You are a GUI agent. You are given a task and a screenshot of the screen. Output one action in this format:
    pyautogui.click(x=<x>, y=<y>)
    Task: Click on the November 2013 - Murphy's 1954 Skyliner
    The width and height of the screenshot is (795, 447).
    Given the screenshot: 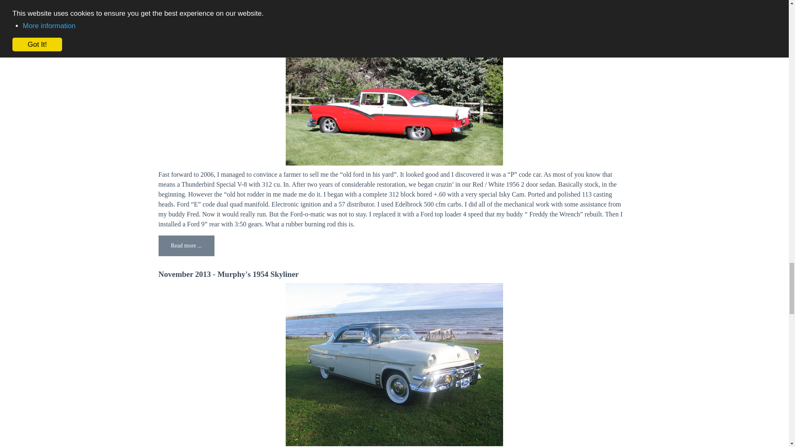 What is the action you would take?
    pyautogui.click(x=229, y=274)
    